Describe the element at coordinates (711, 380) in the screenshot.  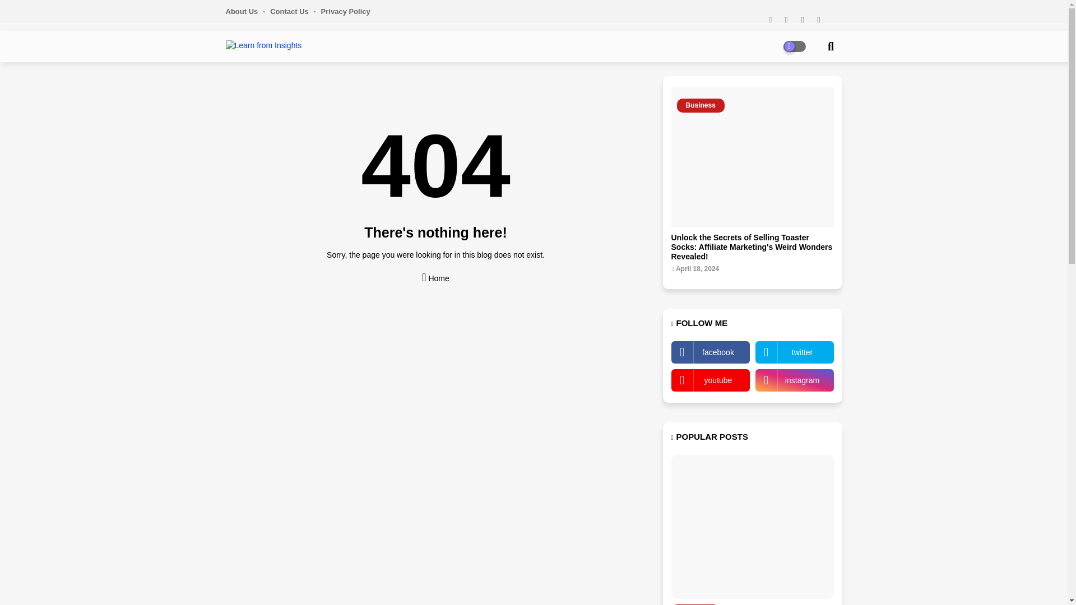
I see `youtube` at that location.